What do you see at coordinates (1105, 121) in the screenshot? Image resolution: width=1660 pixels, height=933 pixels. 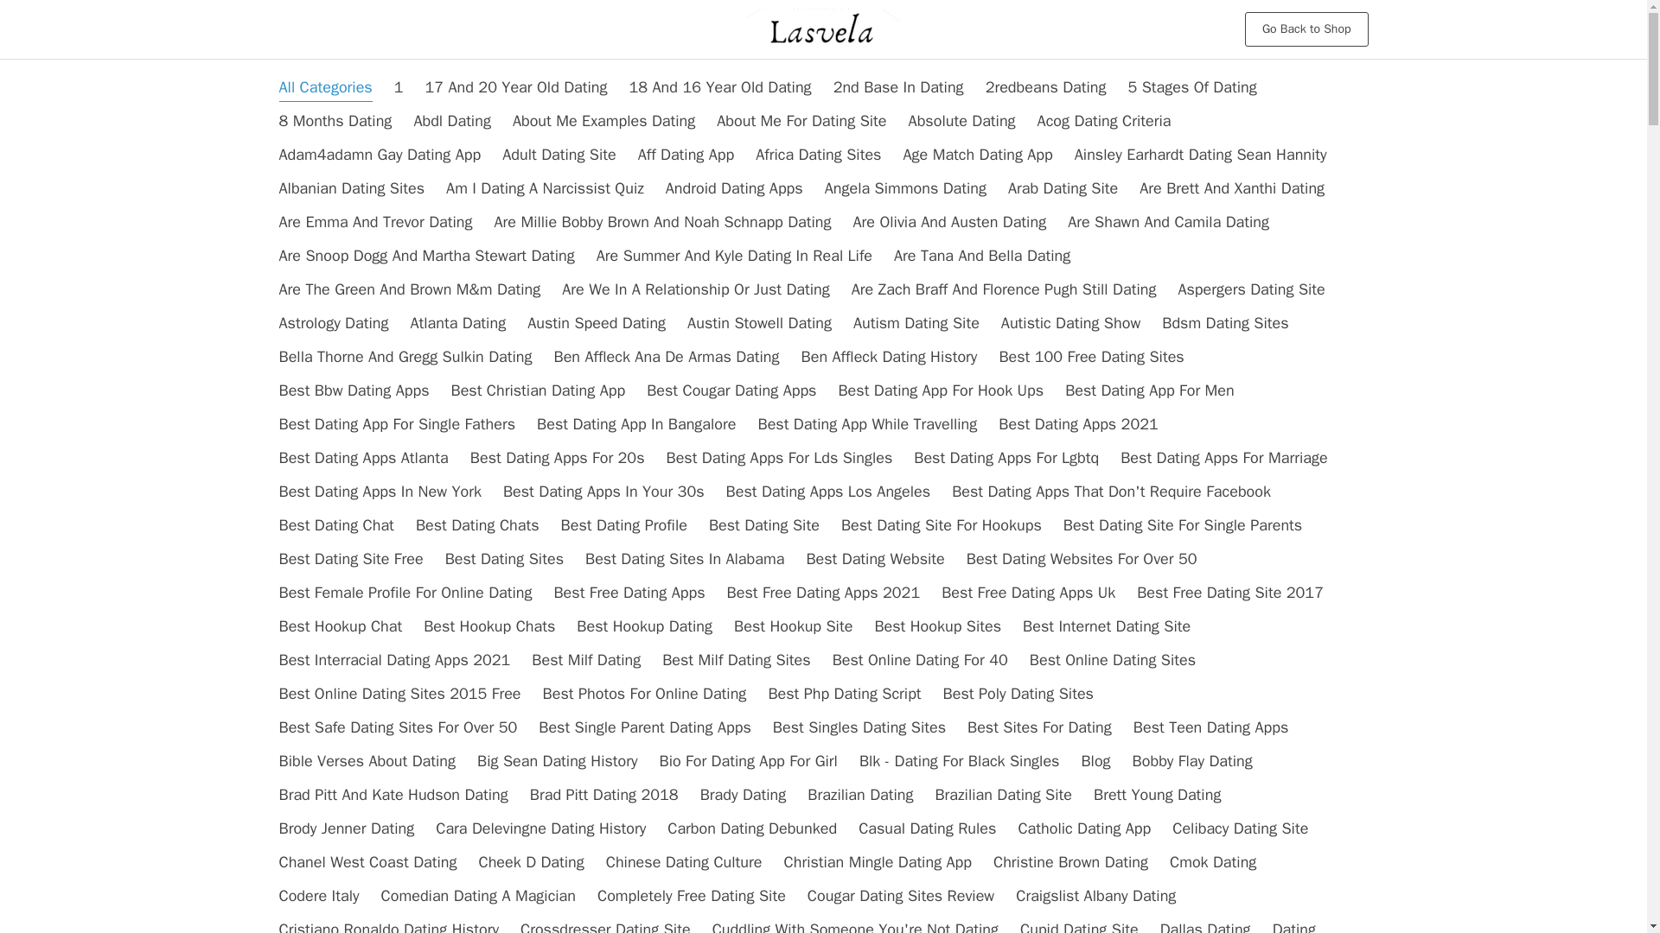 I see `Acog Dating Criteria` at bounding box center [1105, 121].